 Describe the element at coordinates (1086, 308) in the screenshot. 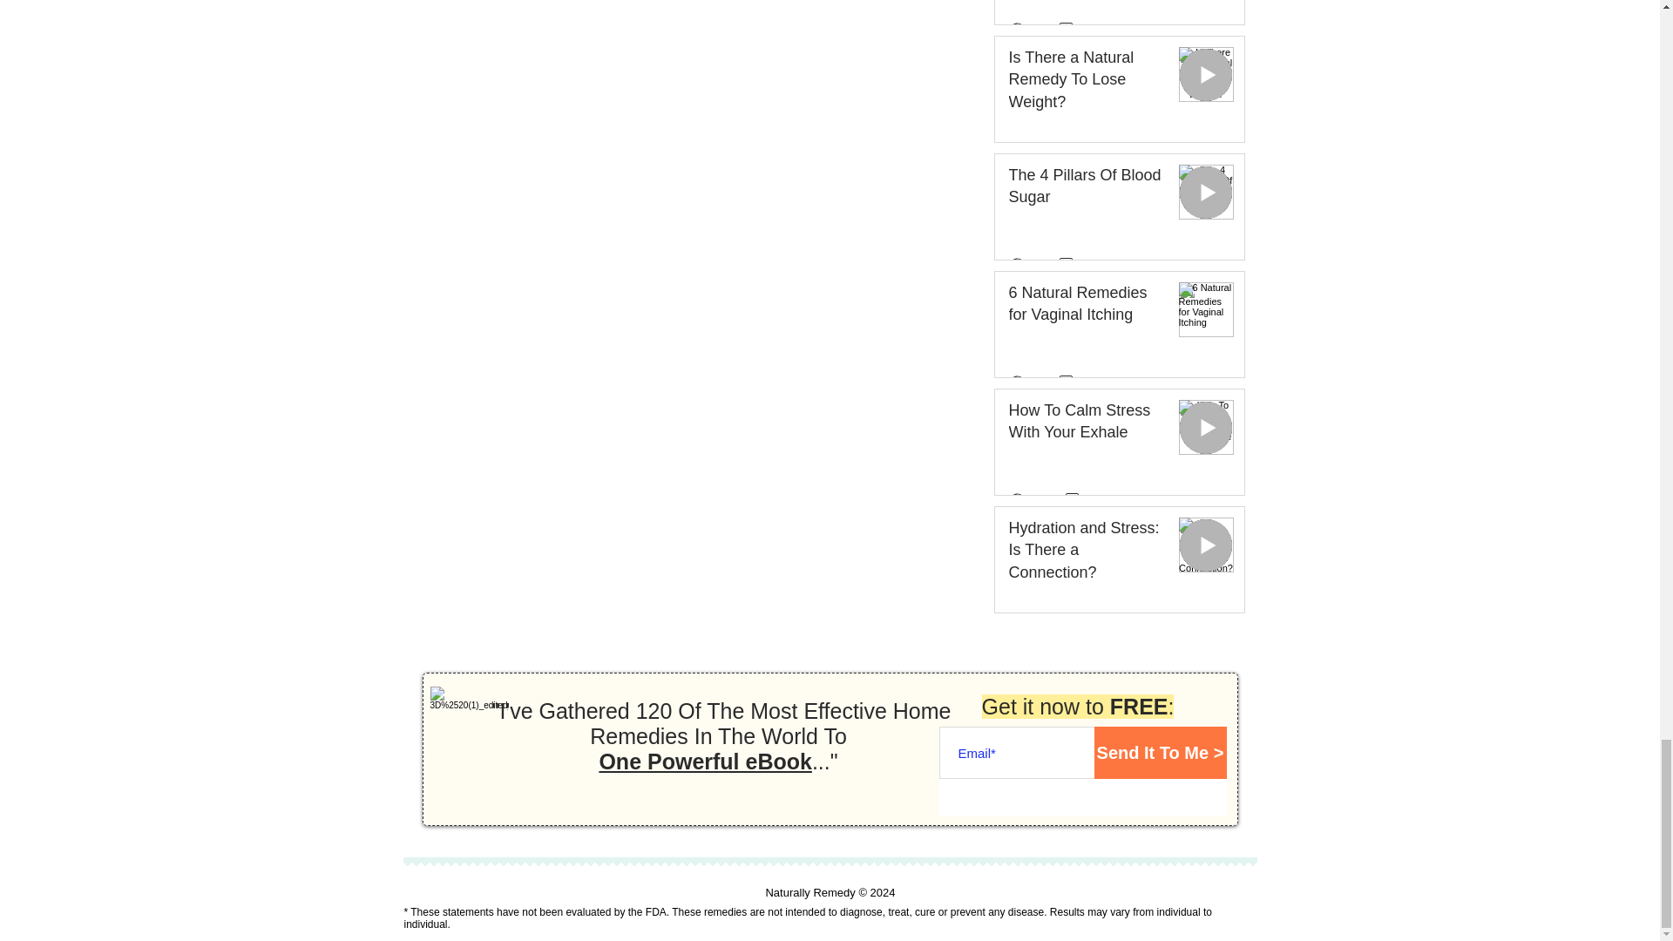

I see `6 Natural Remedies for Vaginal Itching` at that location.